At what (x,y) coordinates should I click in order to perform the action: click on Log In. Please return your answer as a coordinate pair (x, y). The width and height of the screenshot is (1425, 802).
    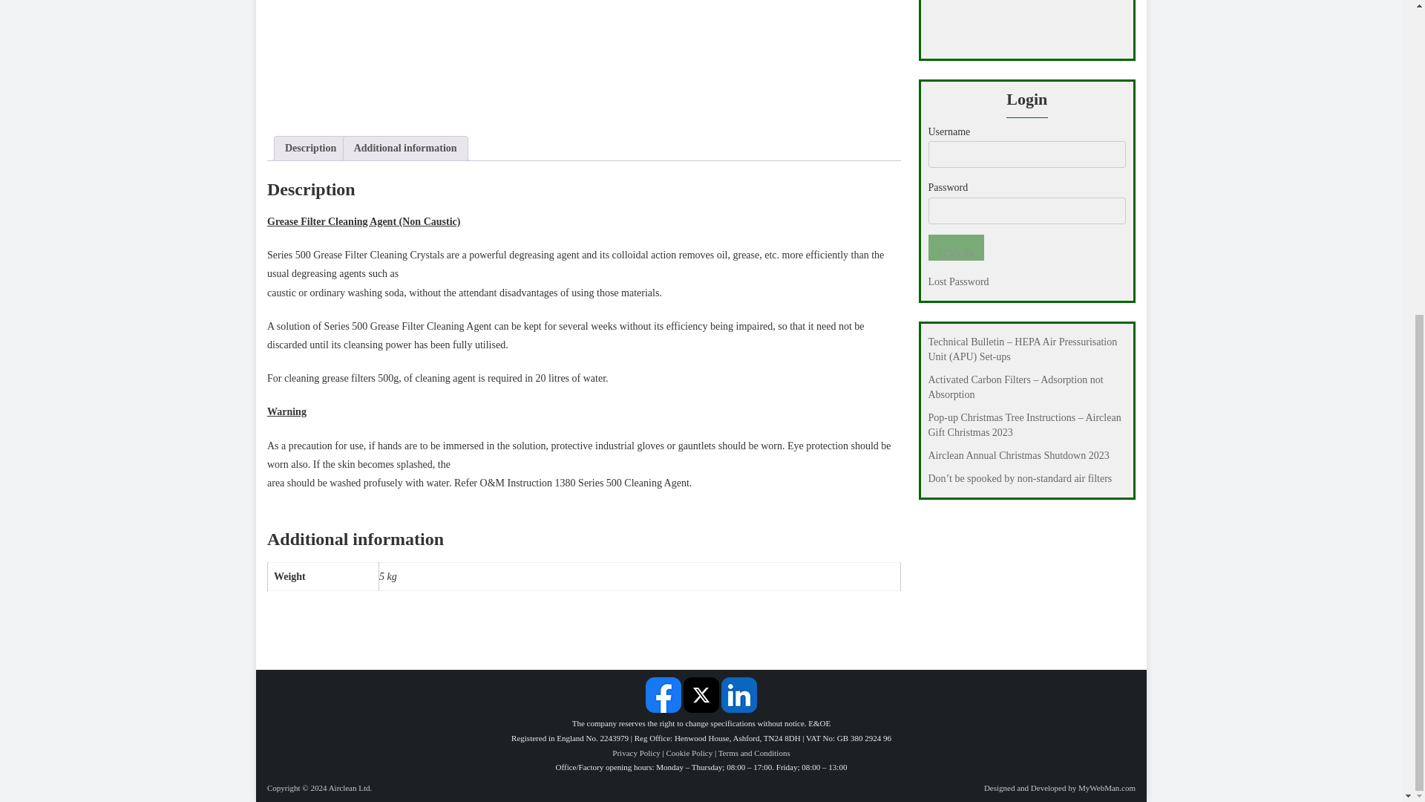
    Looking at the image, I should click on (954, 248).